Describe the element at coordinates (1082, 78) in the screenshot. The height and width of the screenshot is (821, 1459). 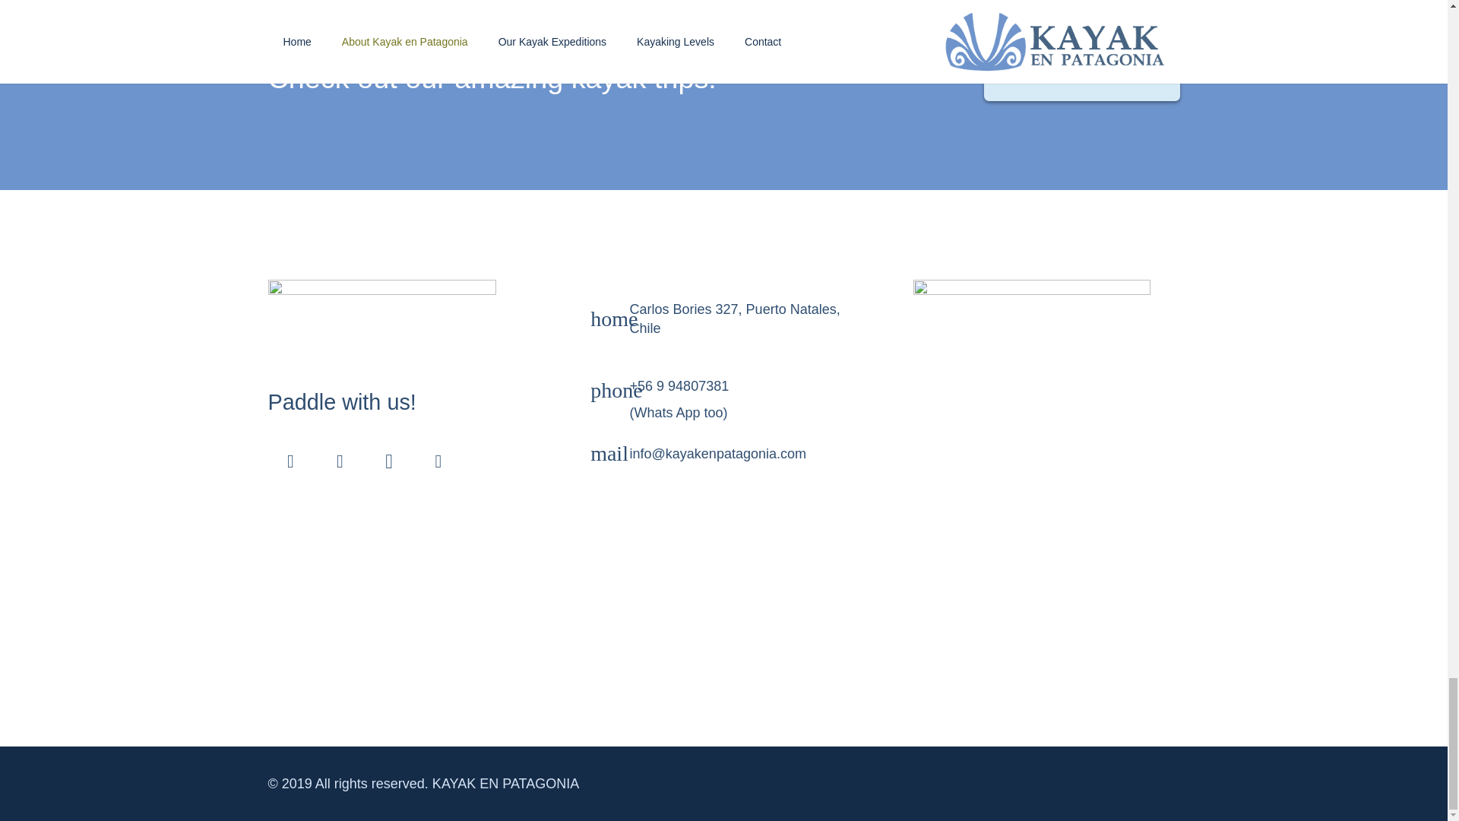
I see `Our Trips` at that location.